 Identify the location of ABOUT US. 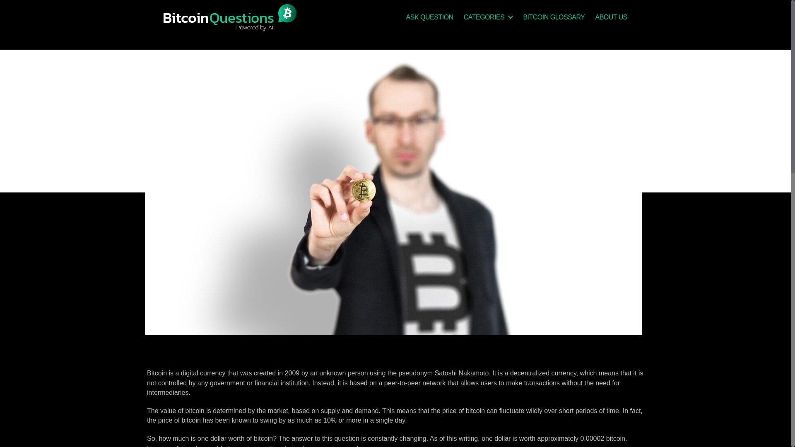
(611, 17).